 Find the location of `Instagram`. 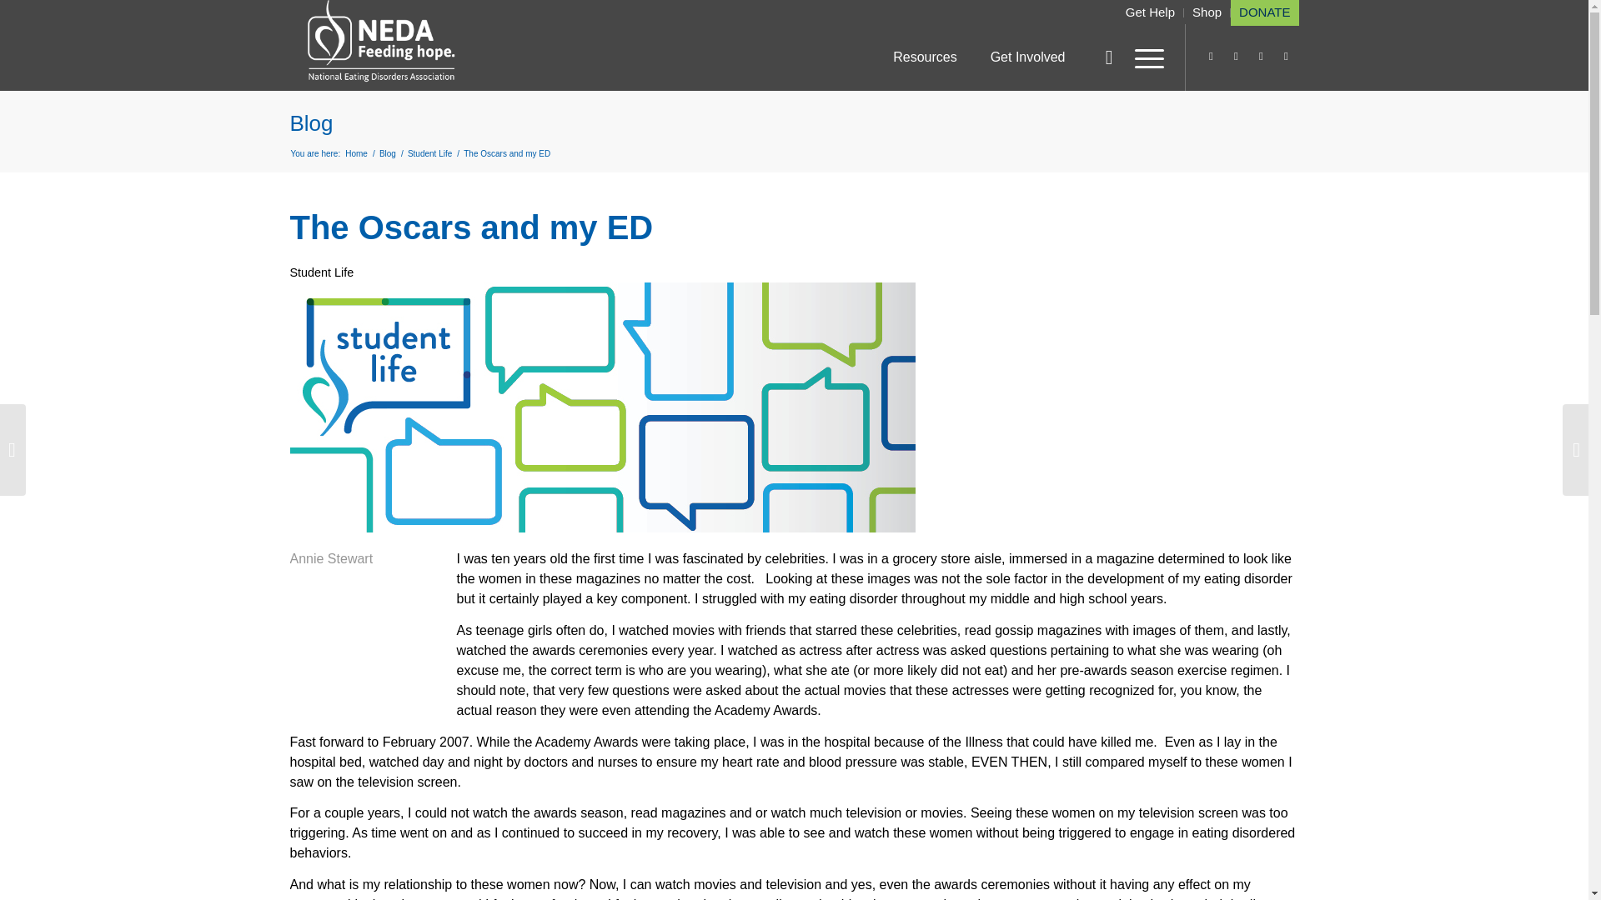

Instagram is located at coordinates (1212, 57).